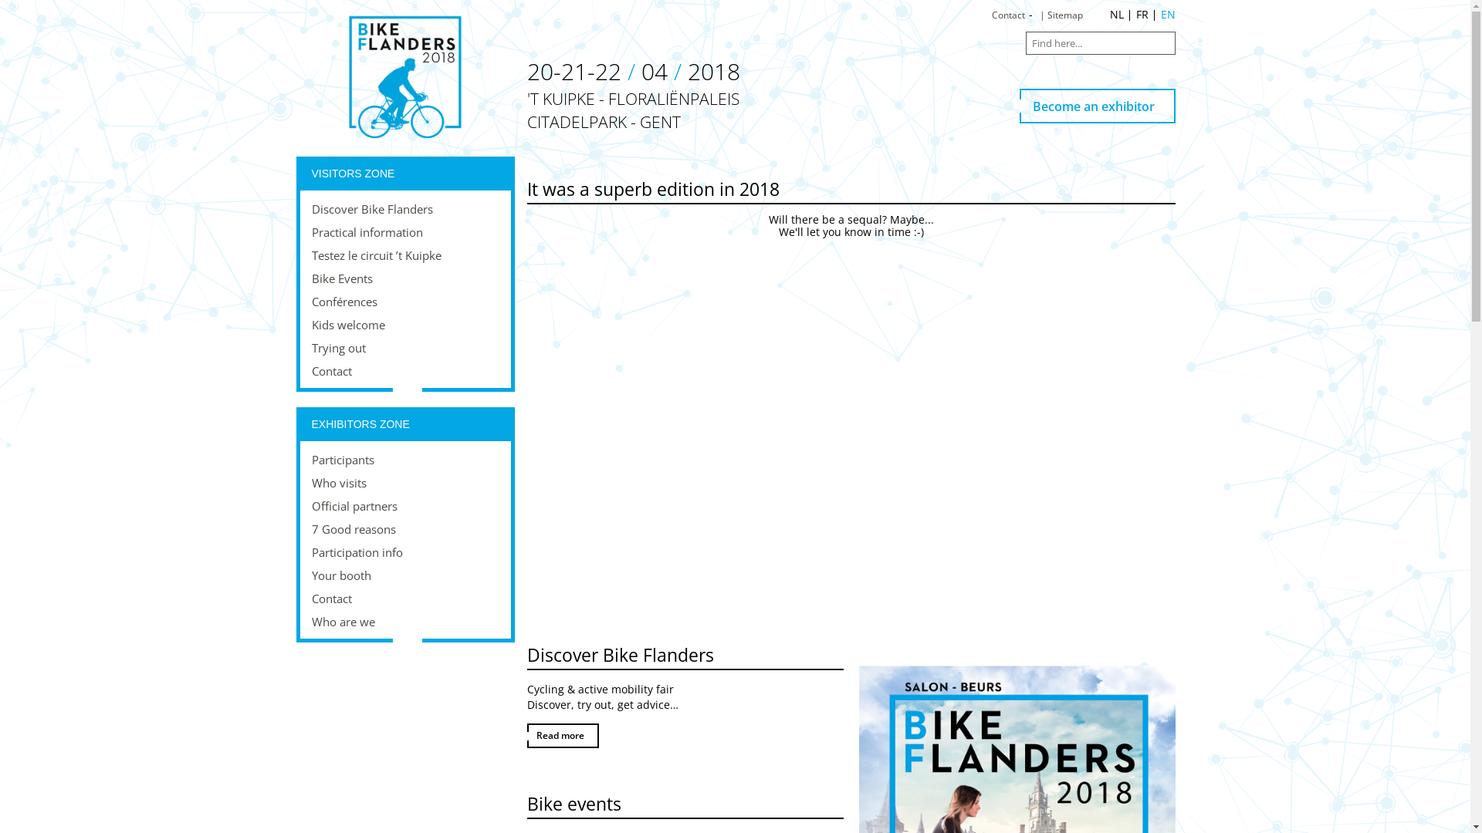 The width and height of the screenshot is (1482, 833). What do you see at coordinates (1169, 15) in the screenshot?
I see `EN` at bounding box center [1169, 15].